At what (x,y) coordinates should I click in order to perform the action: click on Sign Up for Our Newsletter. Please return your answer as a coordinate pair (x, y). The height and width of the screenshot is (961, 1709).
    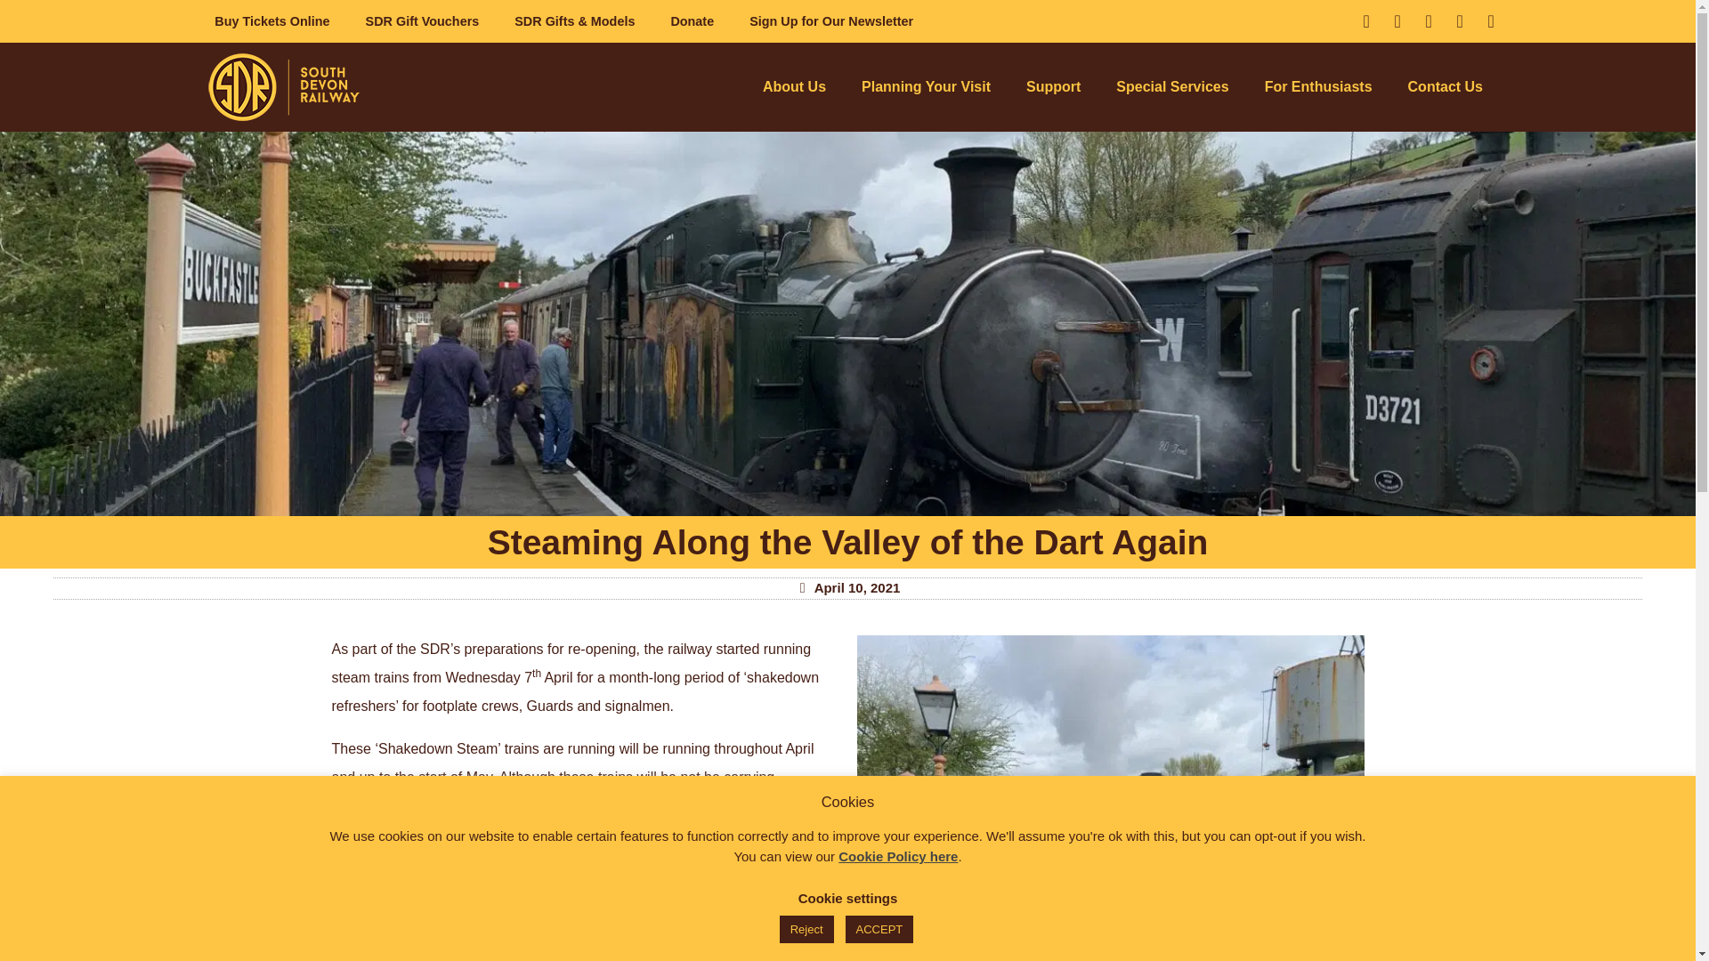
    Looking at the image, I should click on (831, 20).